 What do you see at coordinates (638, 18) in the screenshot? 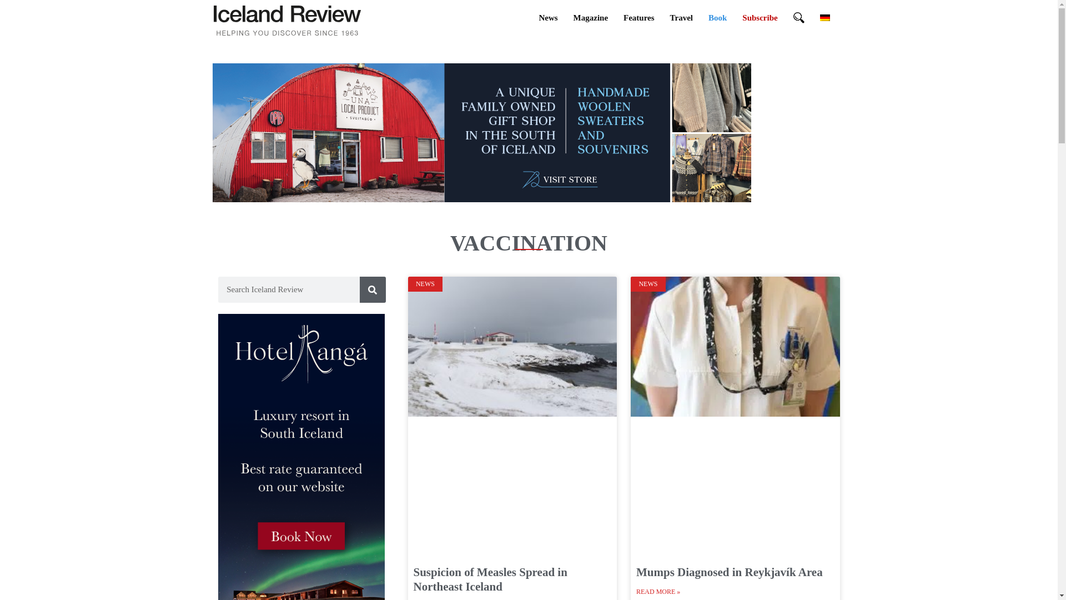
I see `Features` at bounding box center [638, 18].